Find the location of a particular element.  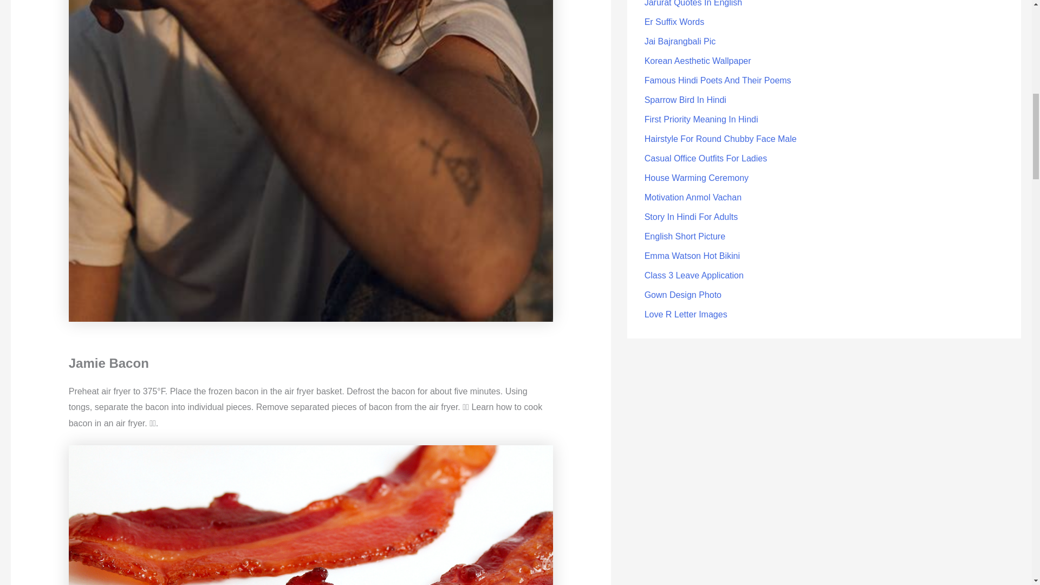

Korean Aesthetic Wallpaper is located at coordinates (698, 61).